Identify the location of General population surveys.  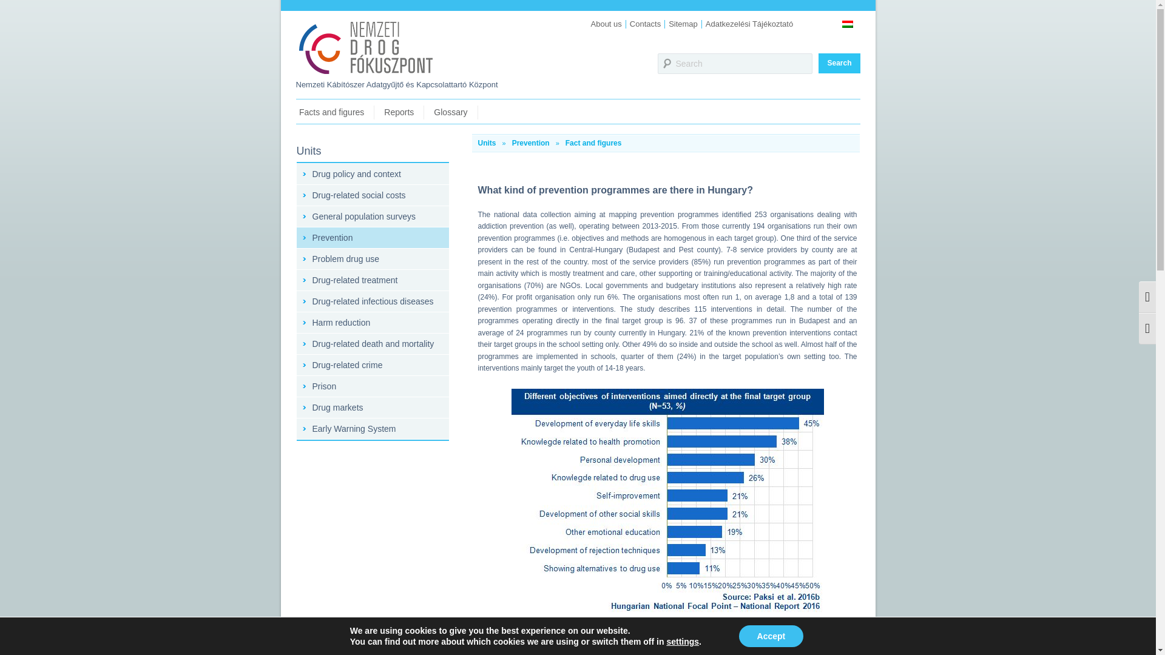
(372, 216).